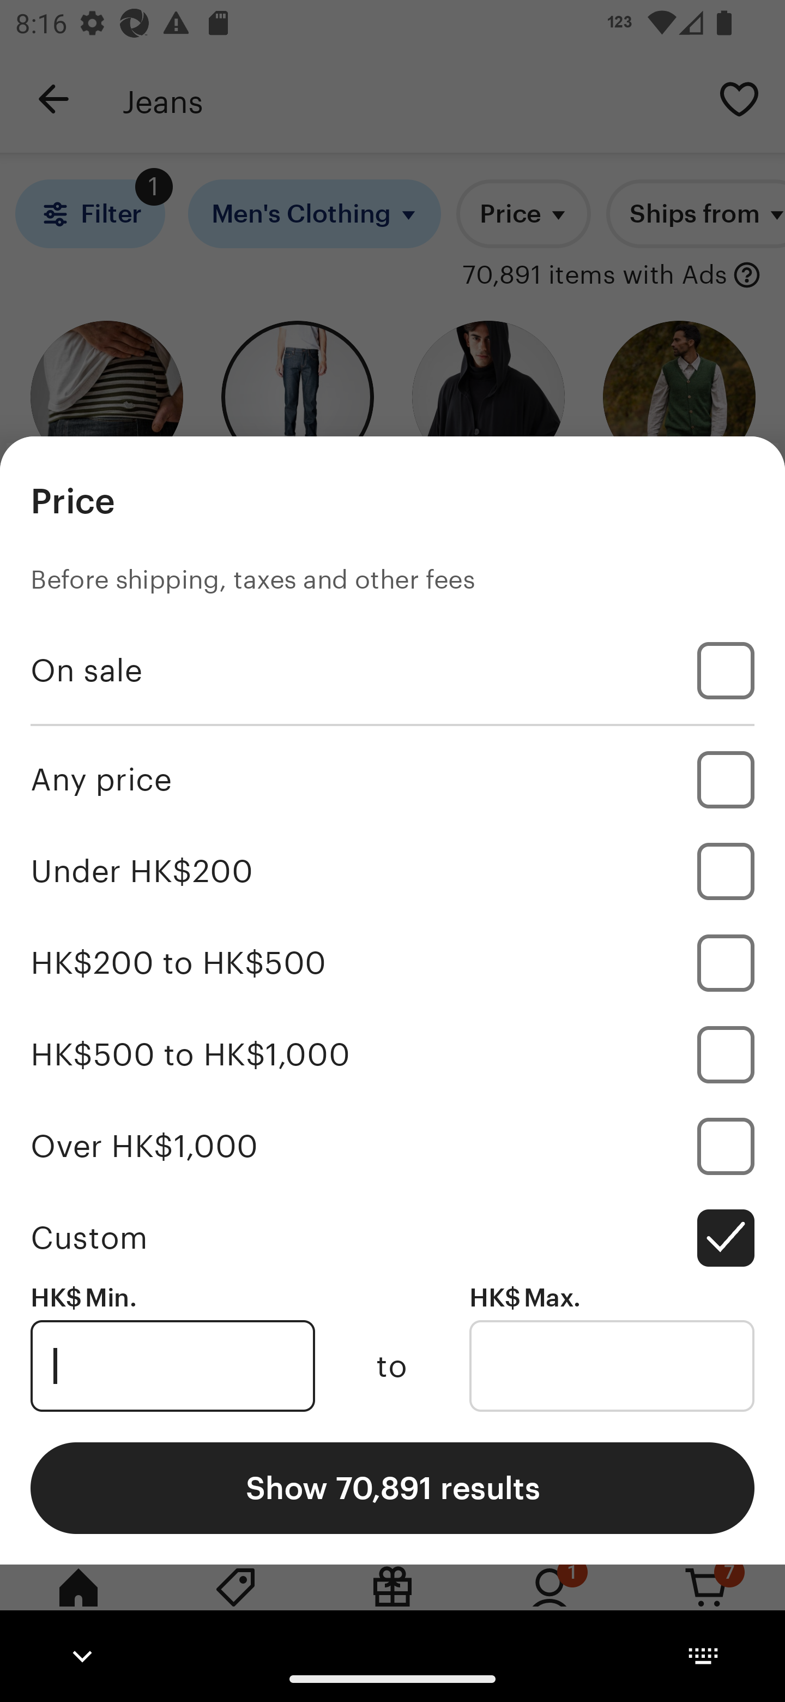  I want to click on Custom, so click(392, 1237).